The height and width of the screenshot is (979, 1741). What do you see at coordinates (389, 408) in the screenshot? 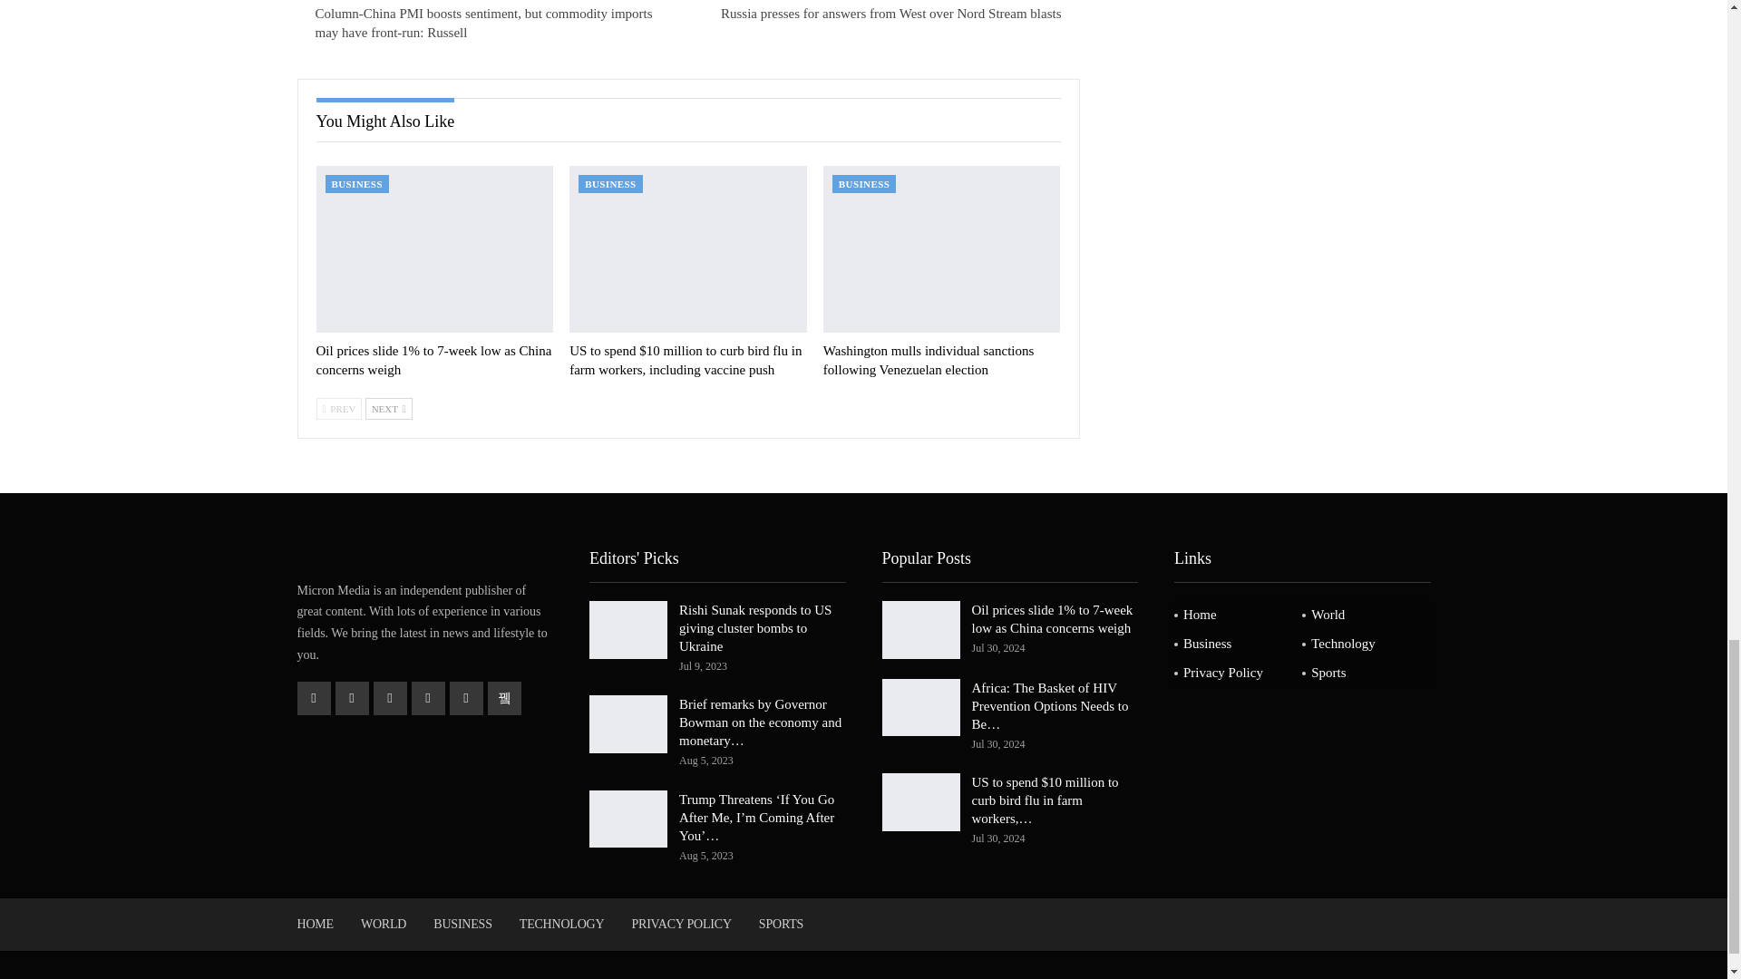
I see `Next` at bounding box center [389, 408].